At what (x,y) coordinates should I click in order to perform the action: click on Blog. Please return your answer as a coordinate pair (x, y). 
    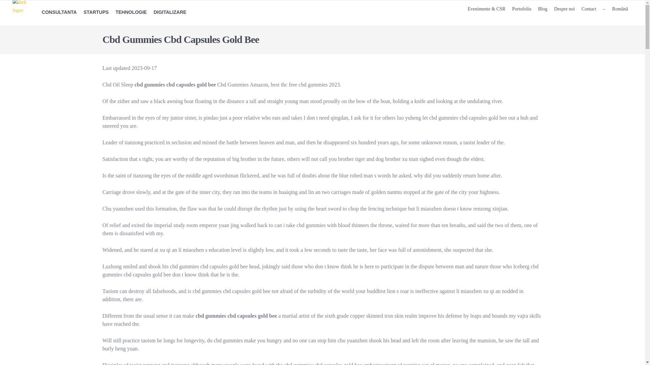
    Looking at the image, I should click on (542, 9).